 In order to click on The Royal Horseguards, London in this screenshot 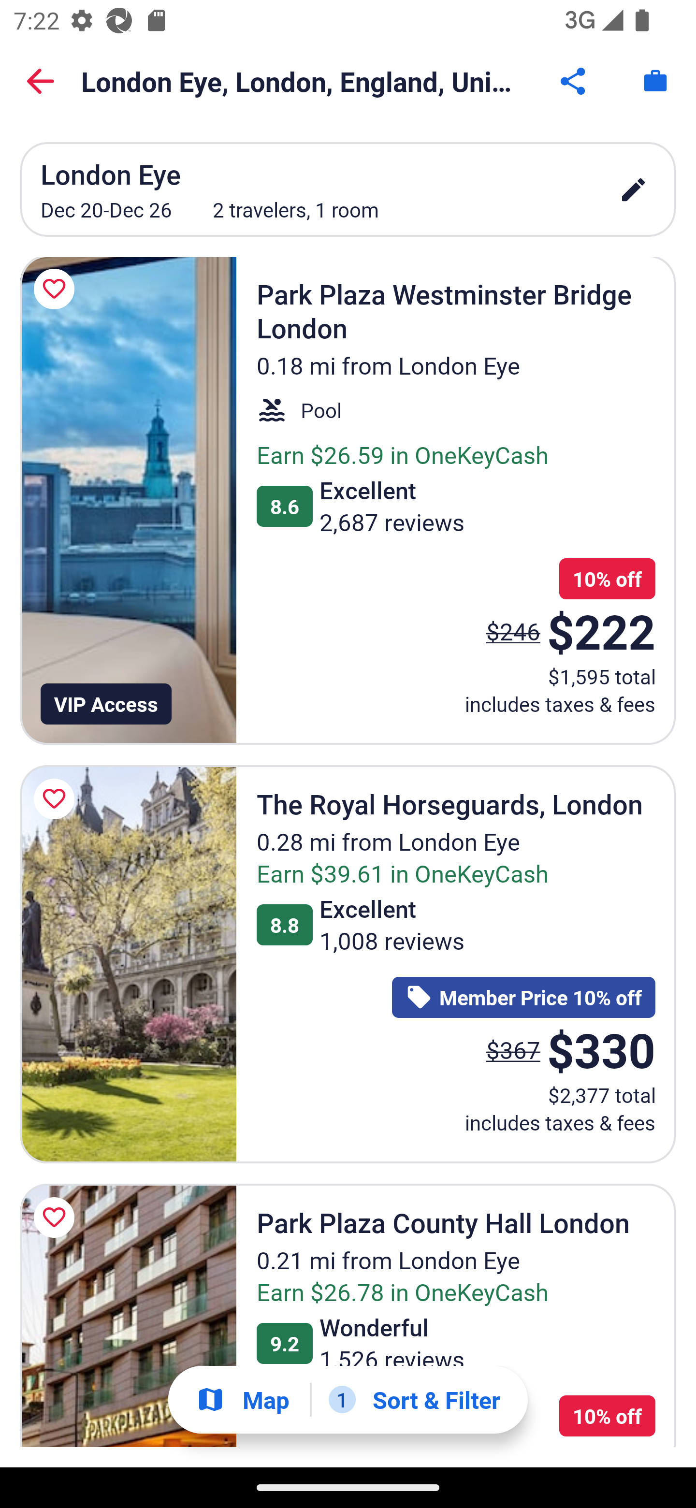, I will do `click(128, 963)`.